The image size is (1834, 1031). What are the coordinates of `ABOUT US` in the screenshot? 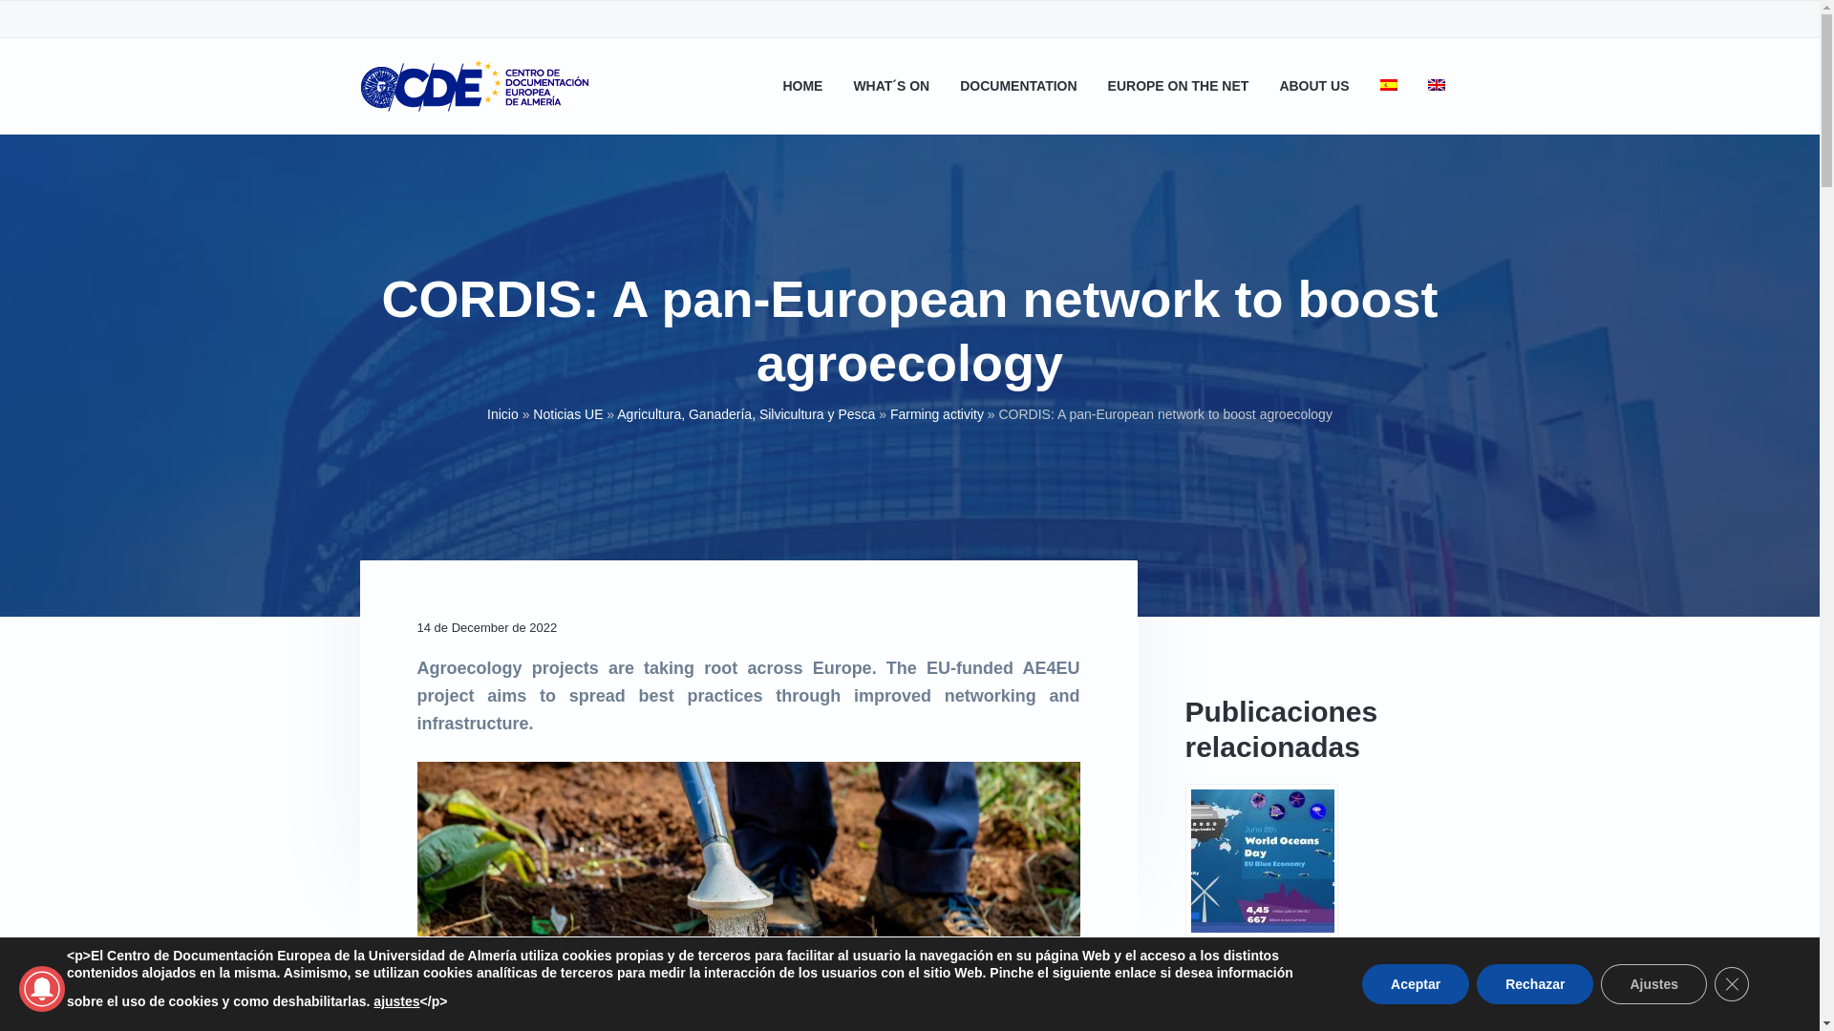 It's located at (1312, 86).